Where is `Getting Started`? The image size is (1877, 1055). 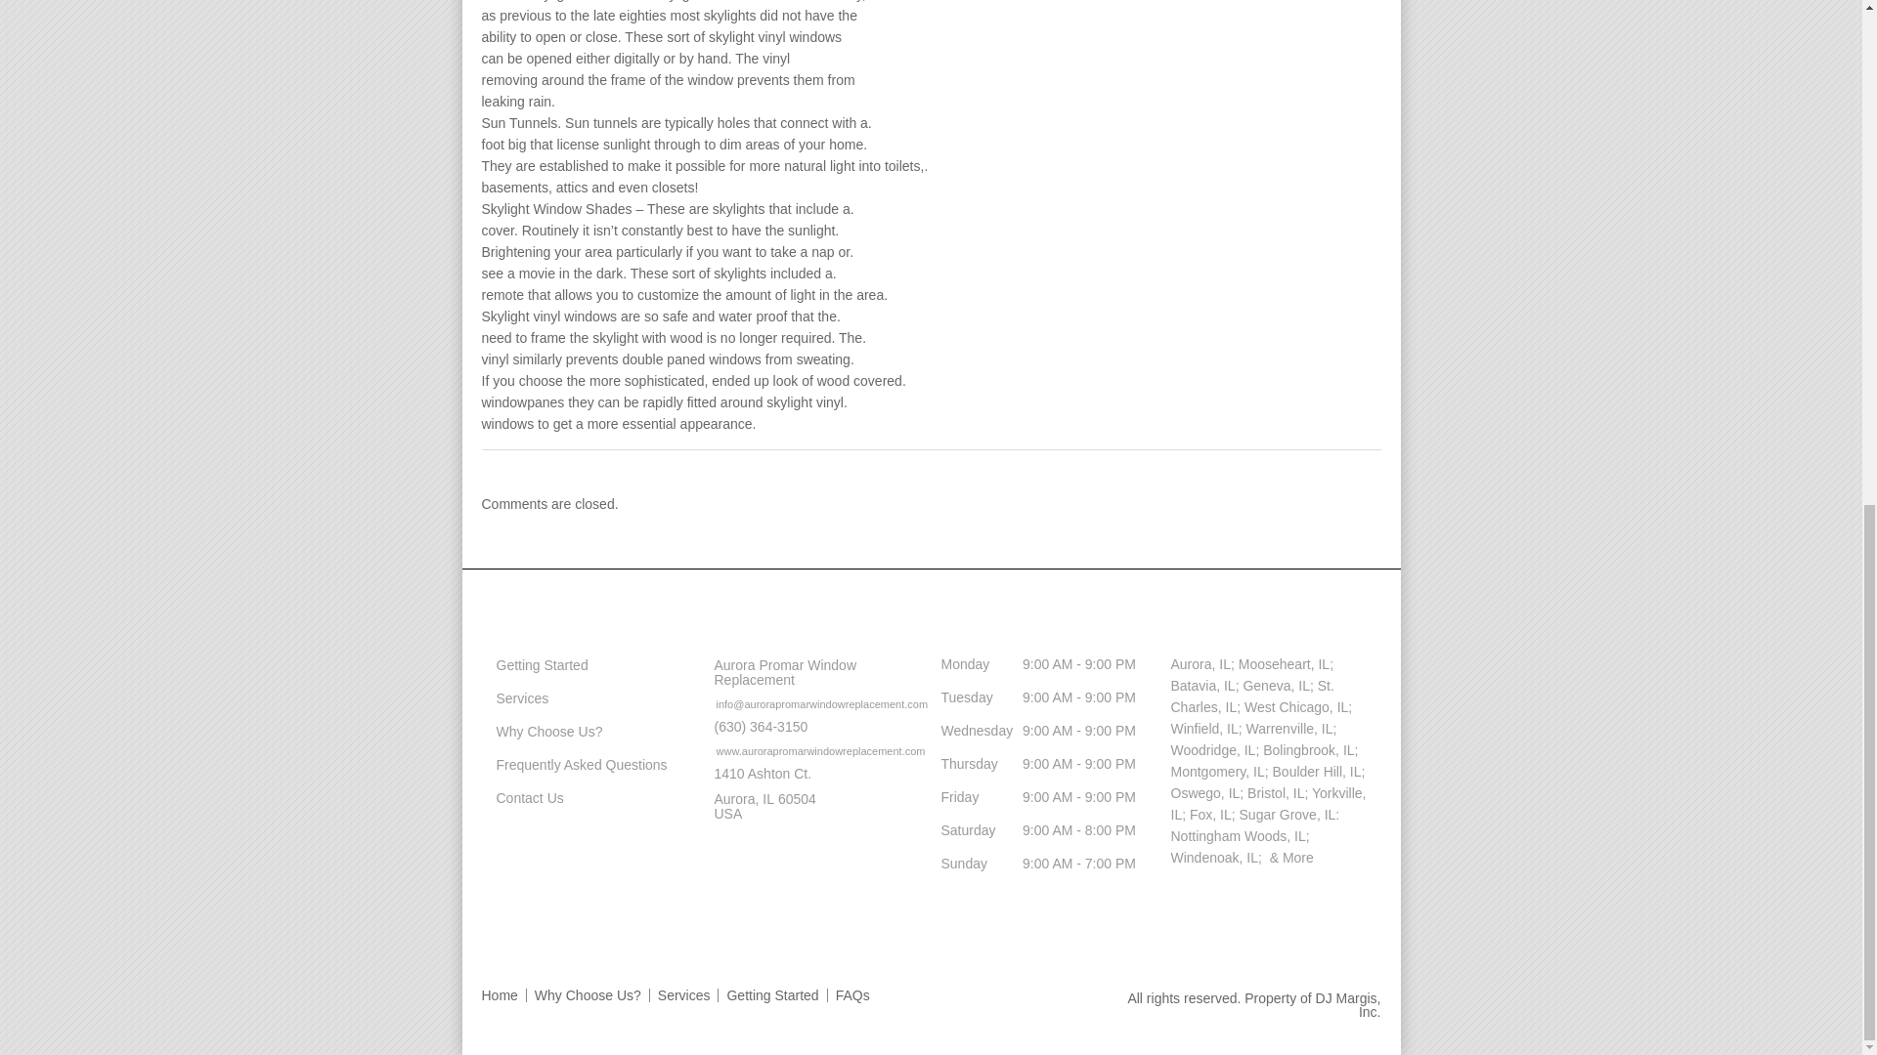
Getting Started is located at coordinates (534, 664).